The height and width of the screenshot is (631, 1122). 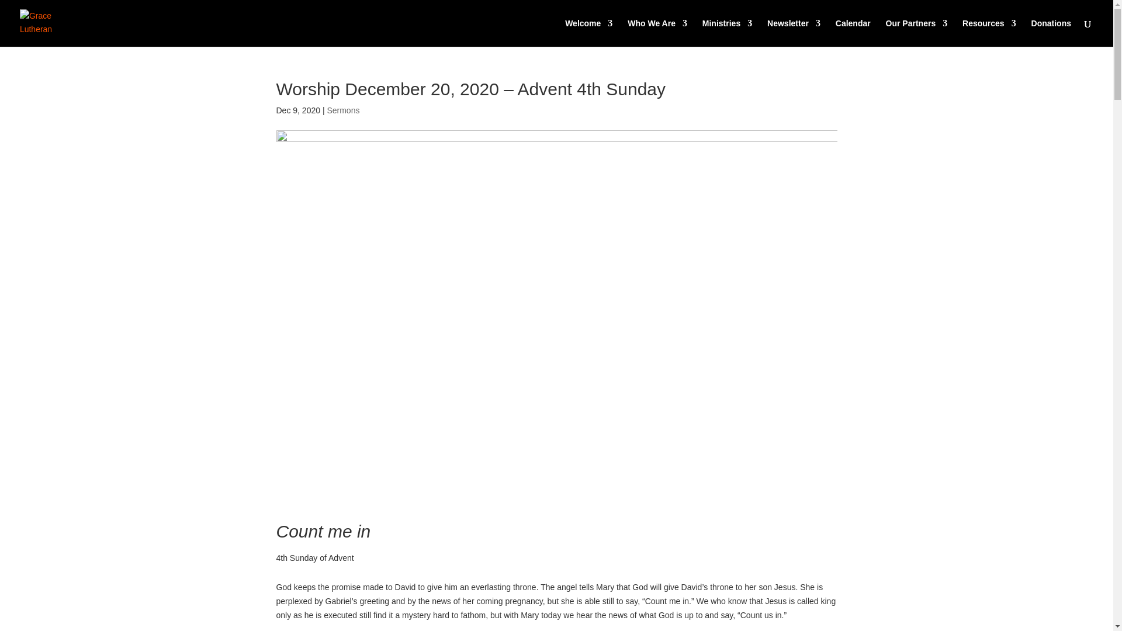 I want to click on Who We Are, so click(x=657, y=33).